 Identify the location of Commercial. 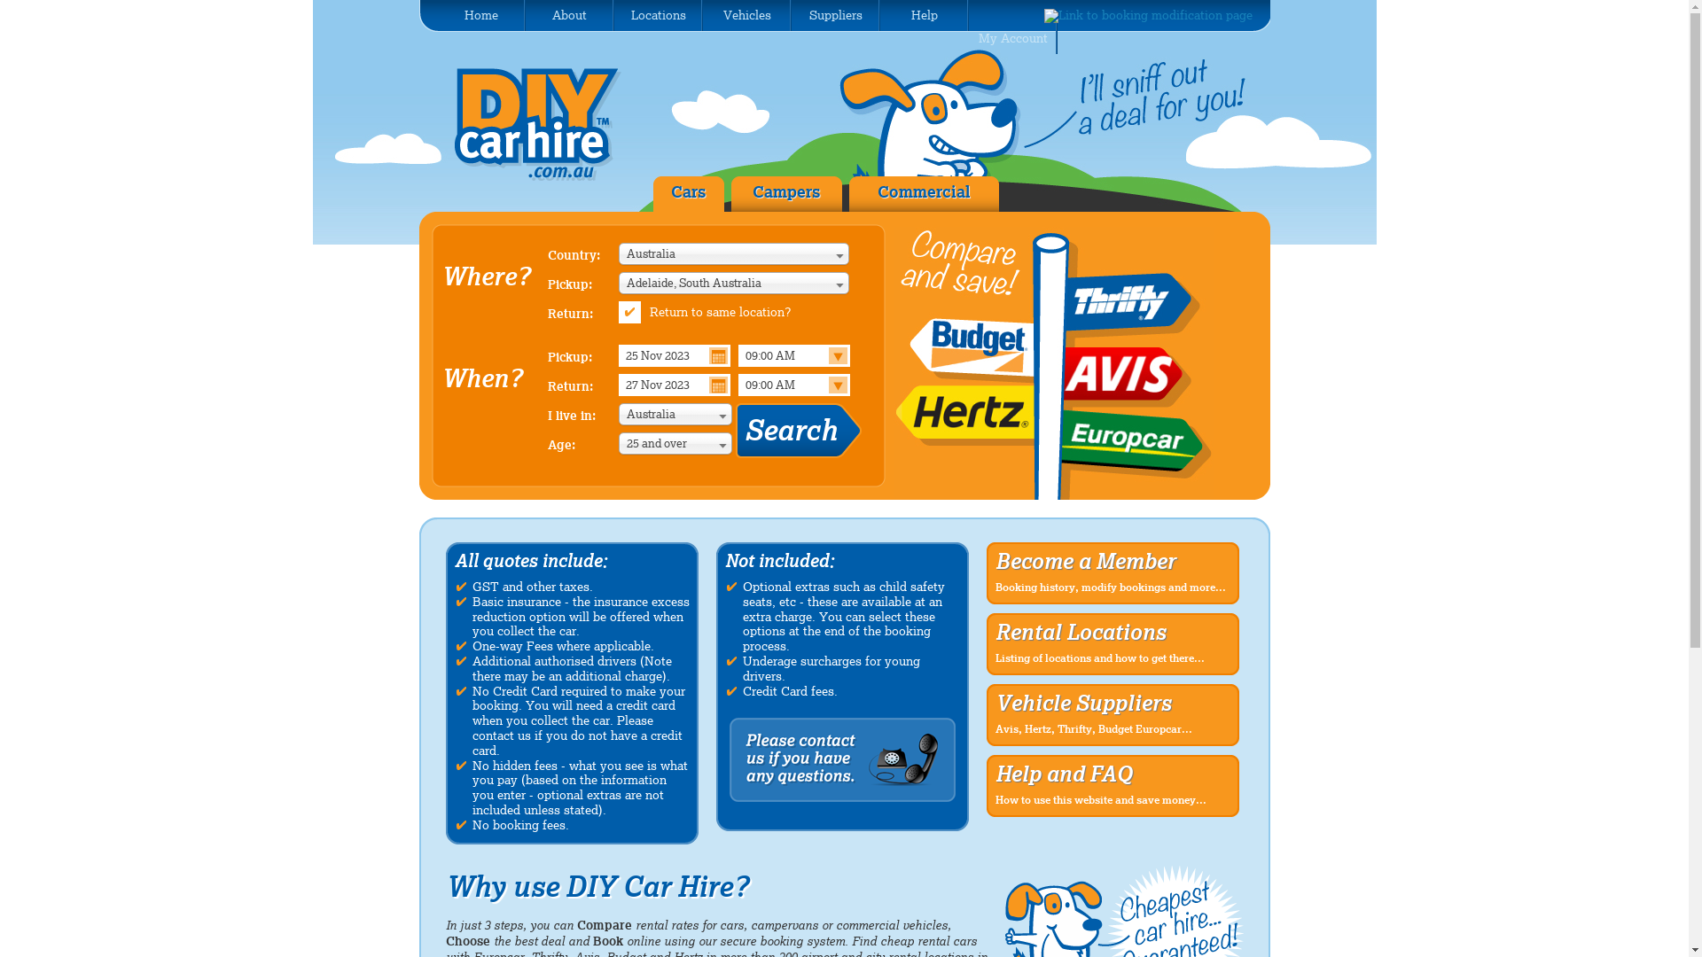
(924, 191).